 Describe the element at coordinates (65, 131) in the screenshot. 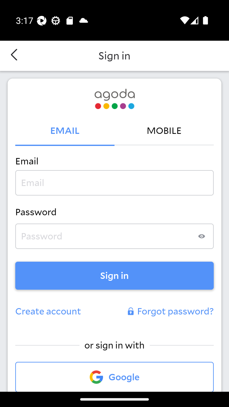

I see `EMAIL` at that location.